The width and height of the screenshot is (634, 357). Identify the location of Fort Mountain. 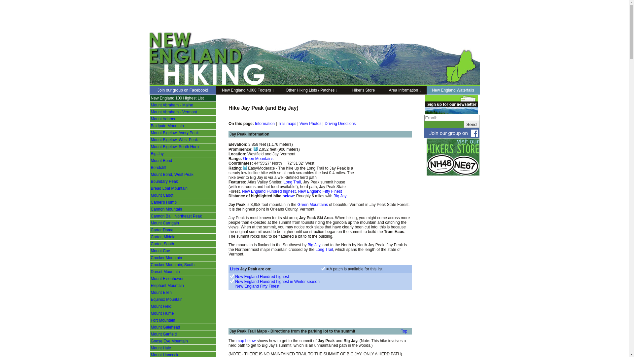
(163, 320).